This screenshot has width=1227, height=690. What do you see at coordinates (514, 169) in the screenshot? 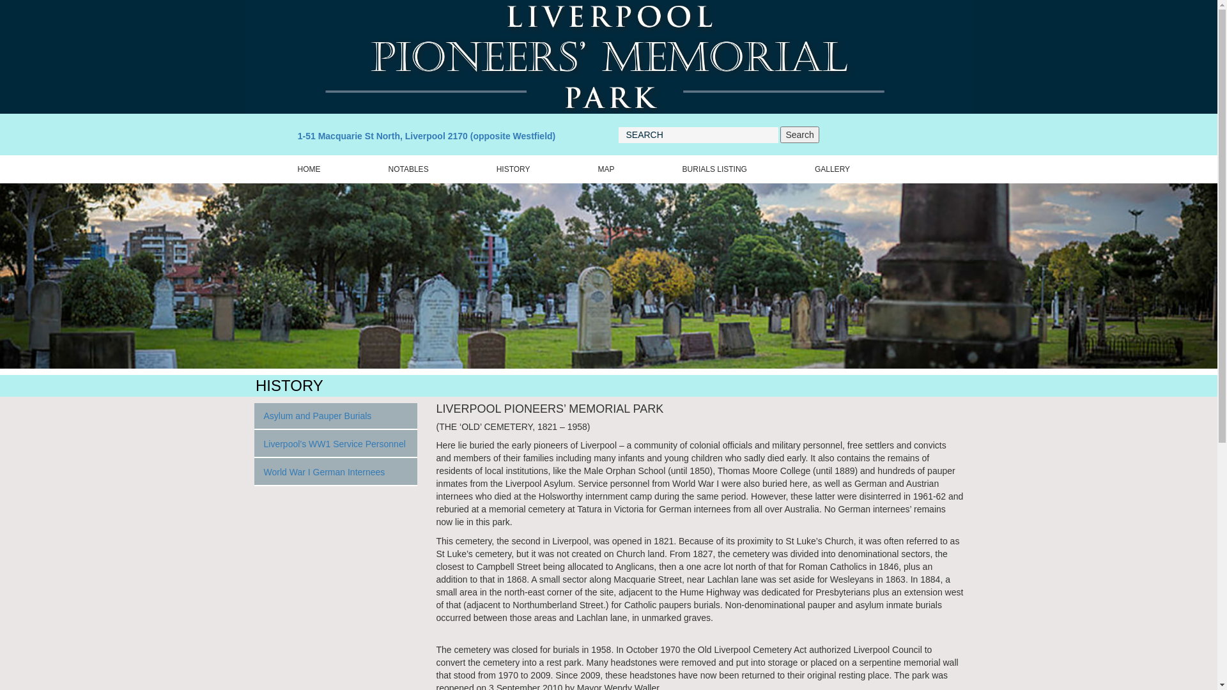
I see `HISTORY` at bounding box center [514, 169].